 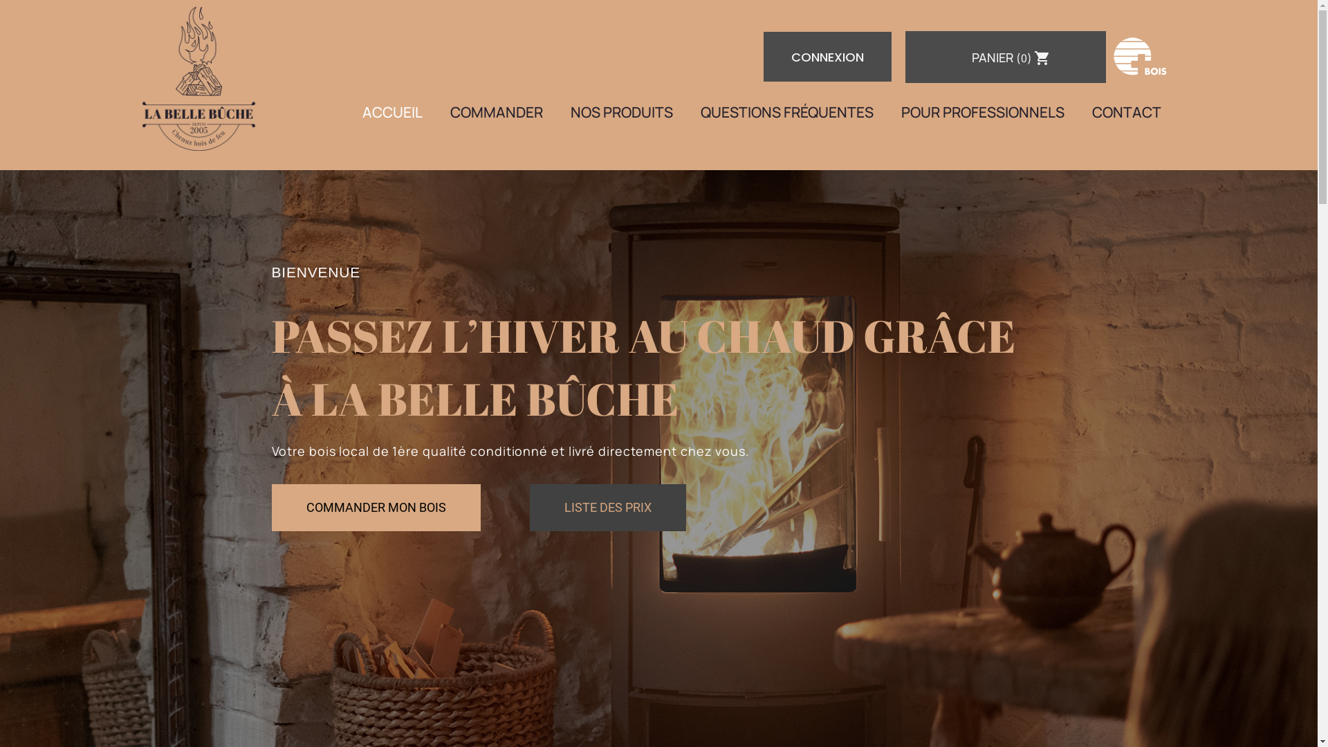 What do you see at coordinates (1127, 112) in the screenshot?
I see `CONTACT` at bounding box center [1127, 112].